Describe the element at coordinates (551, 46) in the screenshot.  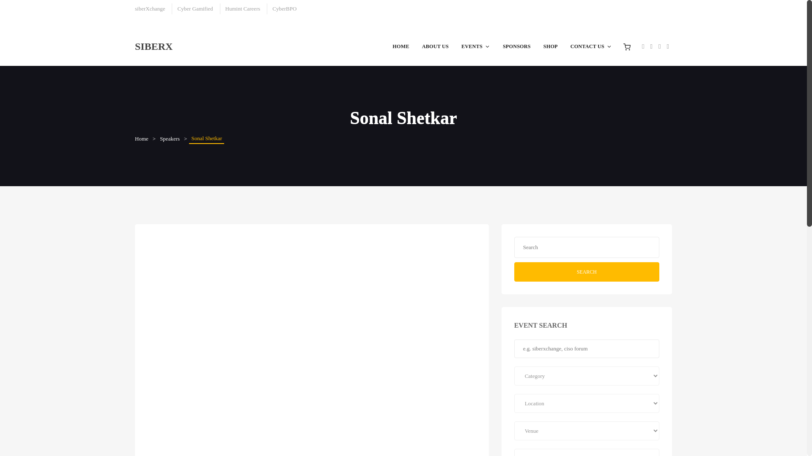
I see `SHOP` at that location.